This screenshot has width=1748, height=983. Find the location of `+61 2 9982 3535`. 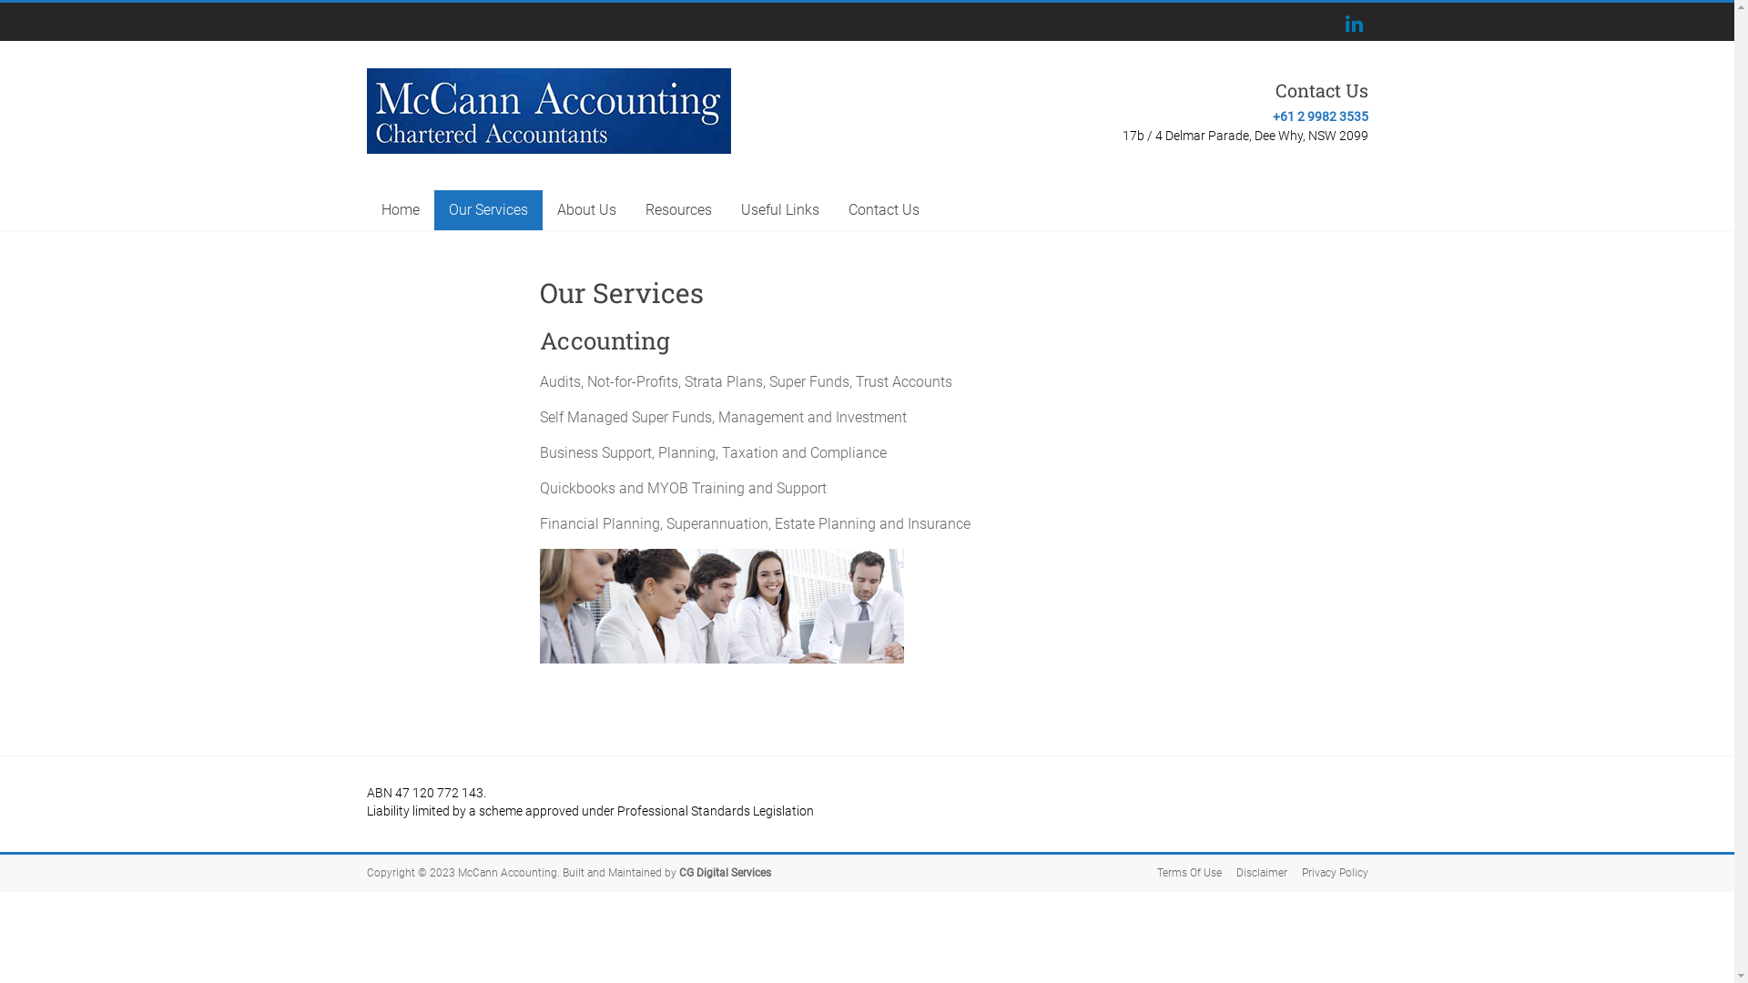

+61 2 9982 3535 is located at coordinates (1320, 117).